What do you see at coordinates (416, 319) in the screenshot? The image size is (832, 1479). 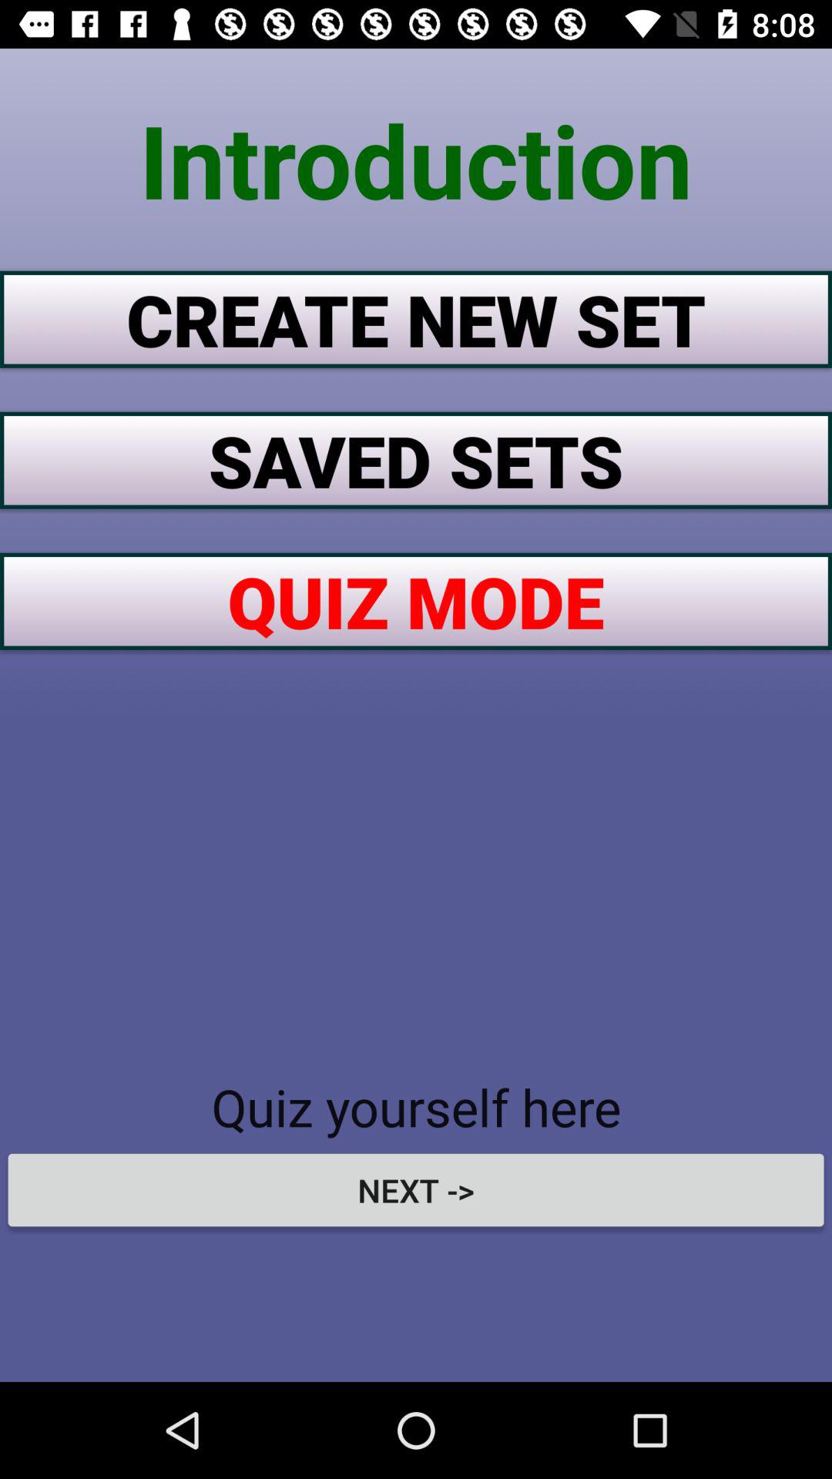 I see `swipe to create new set button` at bounding box center [416, 319].